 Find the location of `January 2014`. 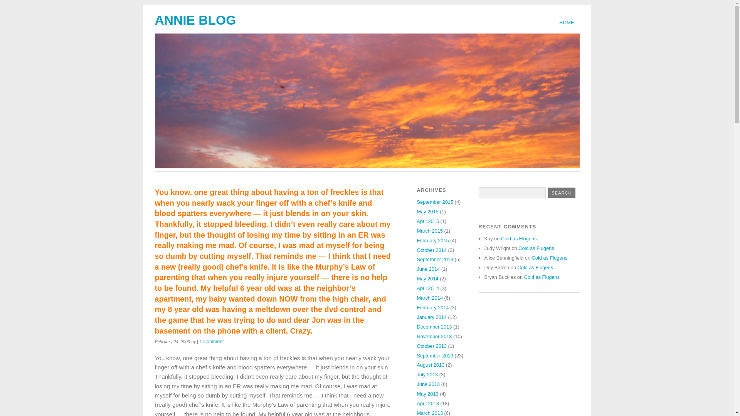

January 2014 is located at coordinates (432, 317).